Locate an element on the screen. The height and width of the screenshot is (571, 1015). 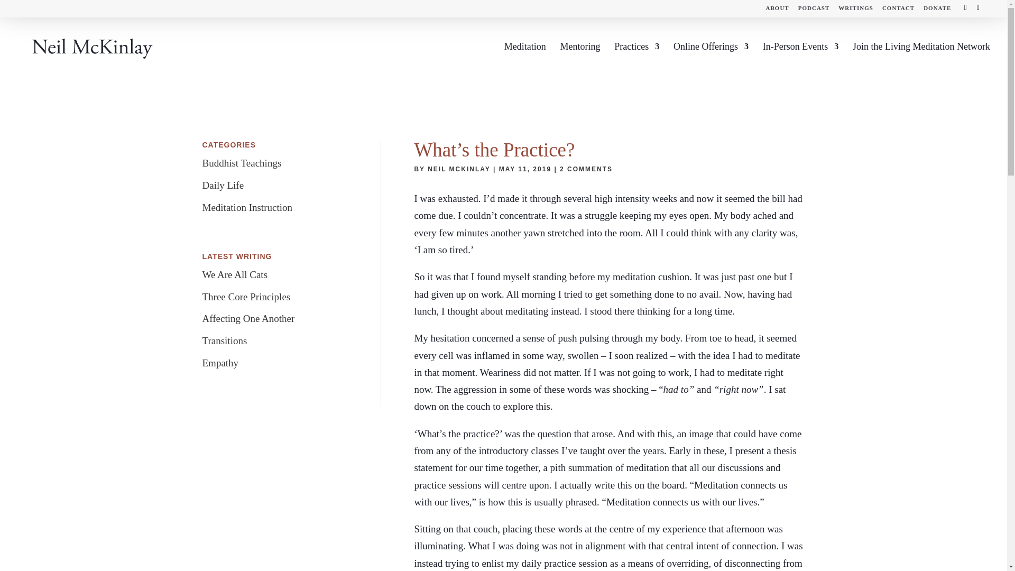
Posts by Neil McKinlay is located at coordinates (459, 169).